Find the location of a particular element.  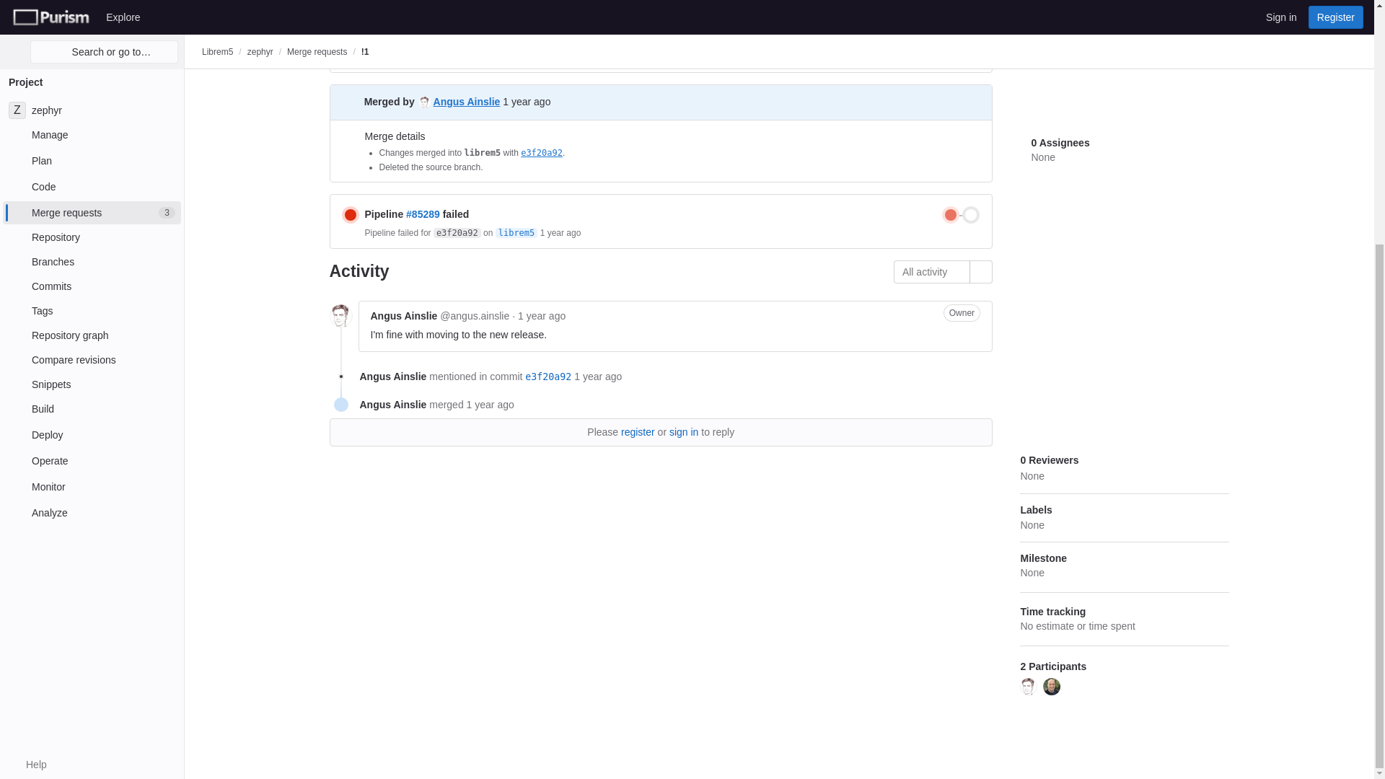

Build is located at coordinates (92, 61).